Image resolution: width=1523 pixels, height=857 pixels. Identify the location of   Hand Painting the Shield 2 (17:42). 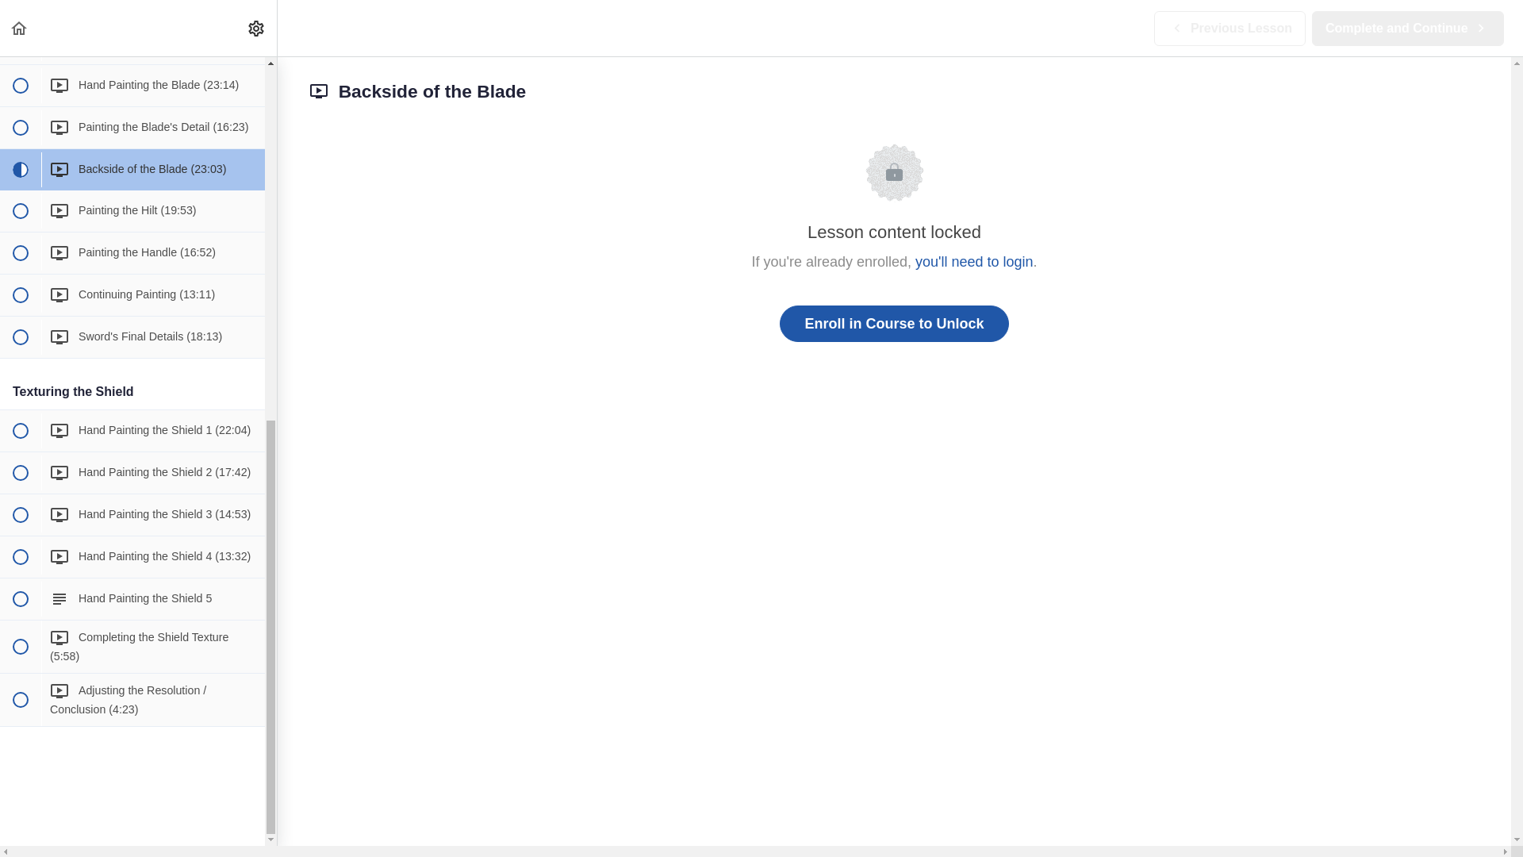
(132, 473).